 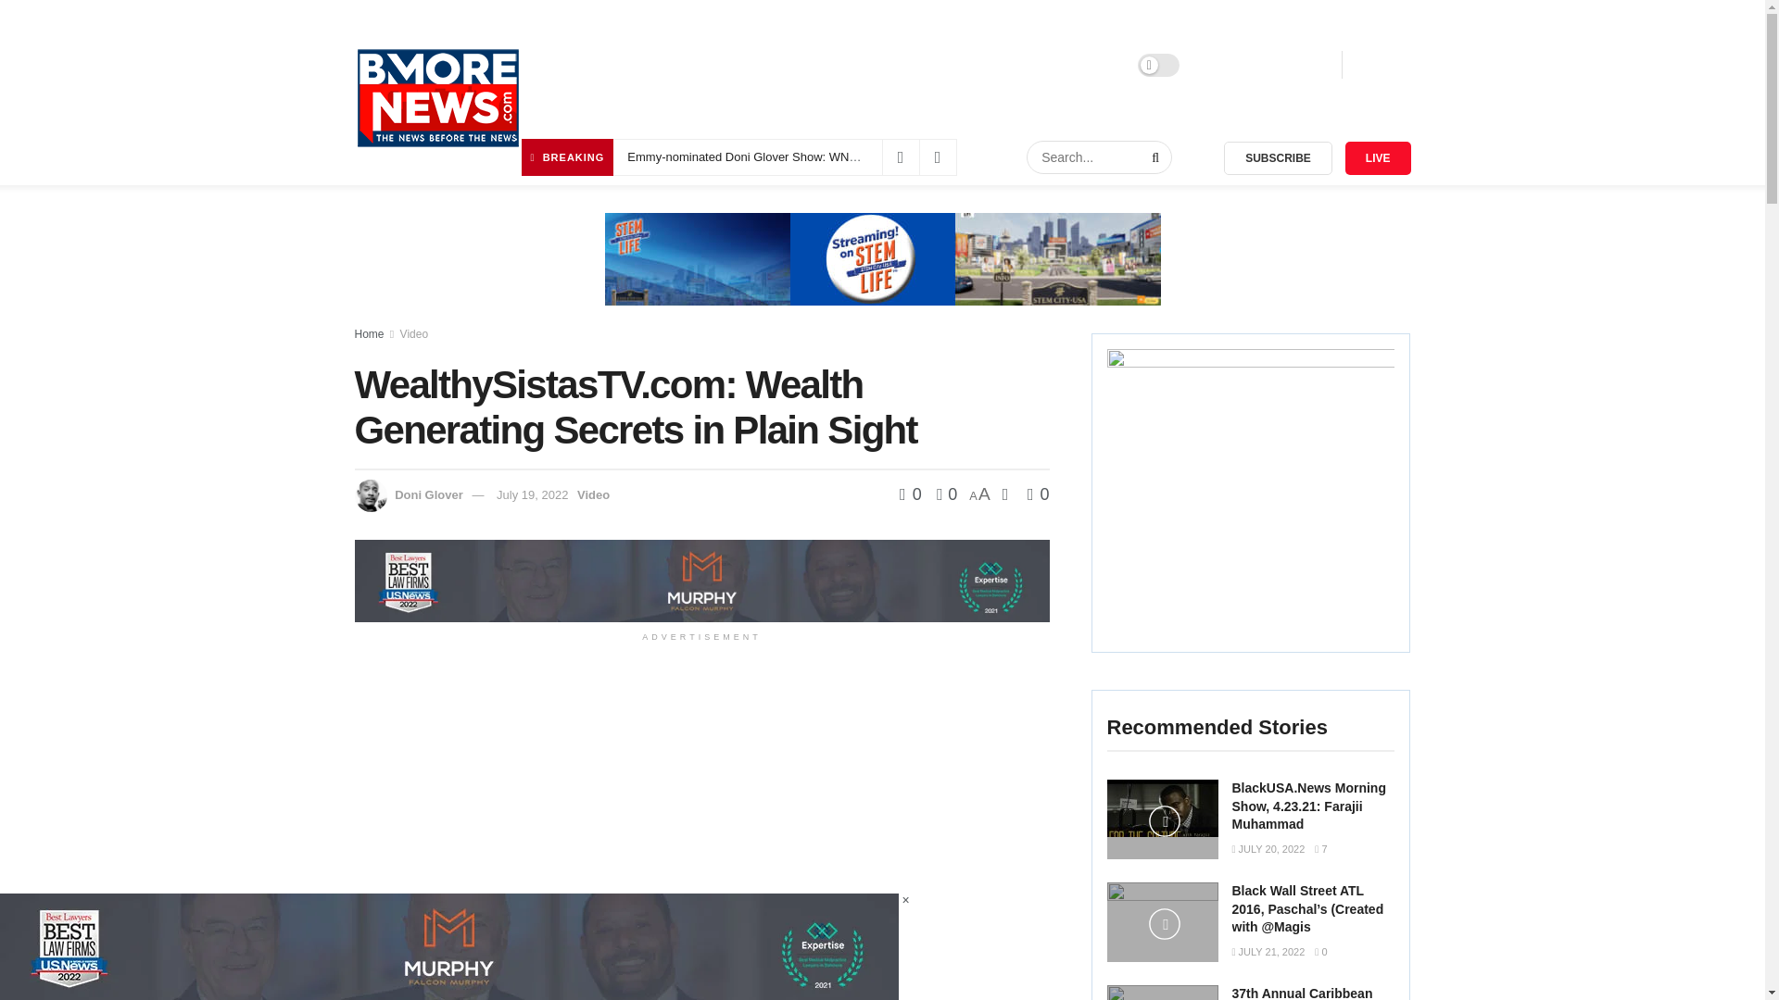 What do you see at coordinates (738, 65) in the screenshot?
I see `BLACK WALL STREET` at bounding box center [738, 65].